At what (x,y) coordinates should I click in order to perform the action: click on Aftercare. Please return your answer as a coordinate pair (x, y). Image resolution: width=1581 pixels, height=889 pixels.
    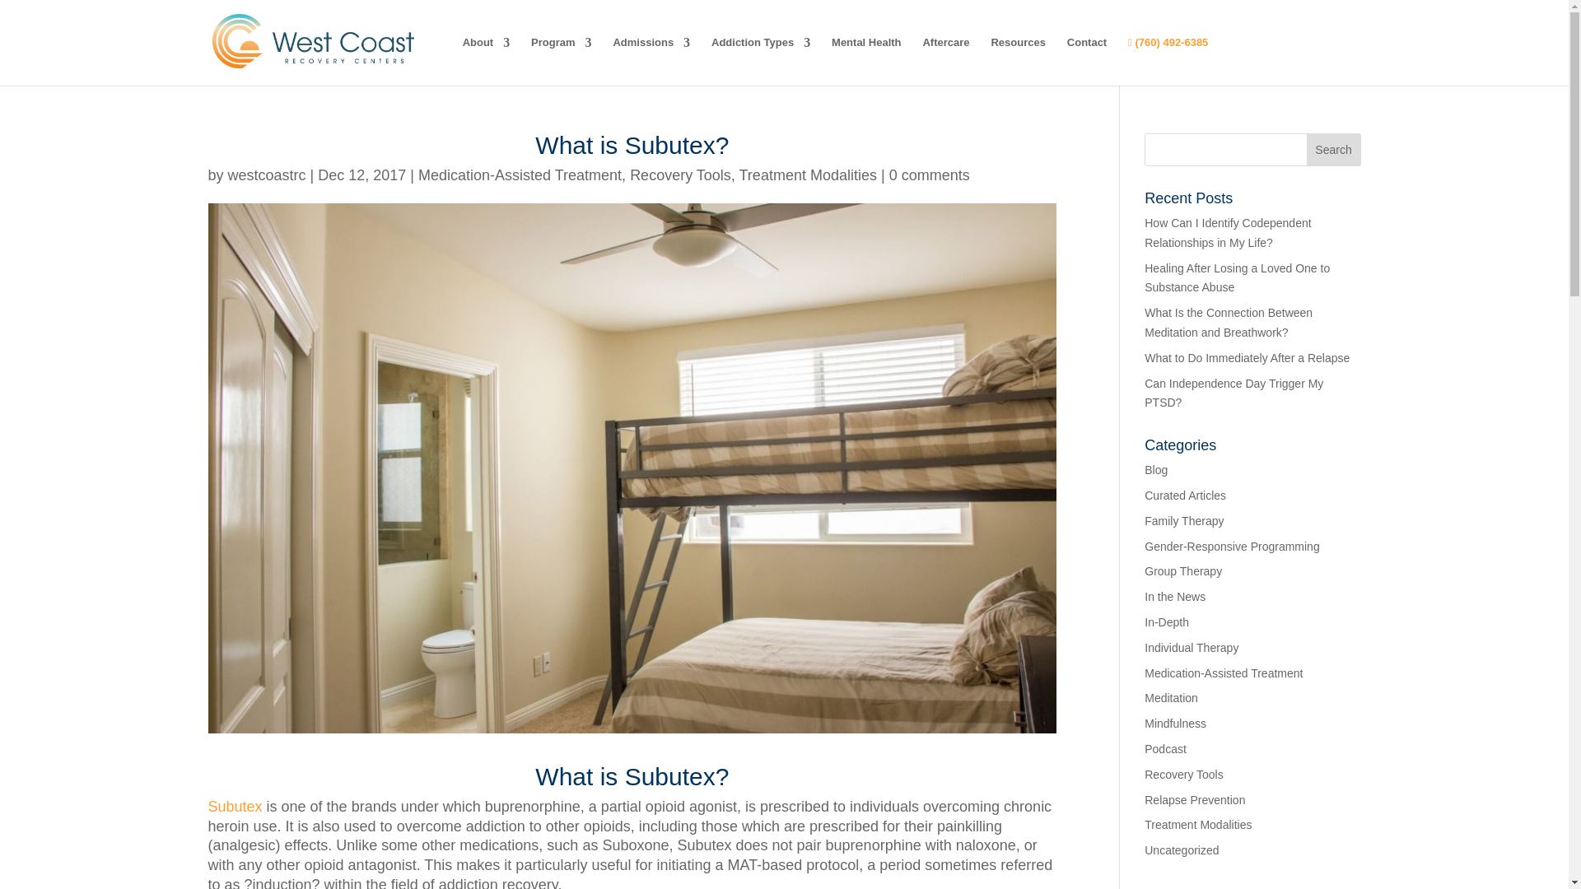
    Looking at the image, I should click on (945, 54).